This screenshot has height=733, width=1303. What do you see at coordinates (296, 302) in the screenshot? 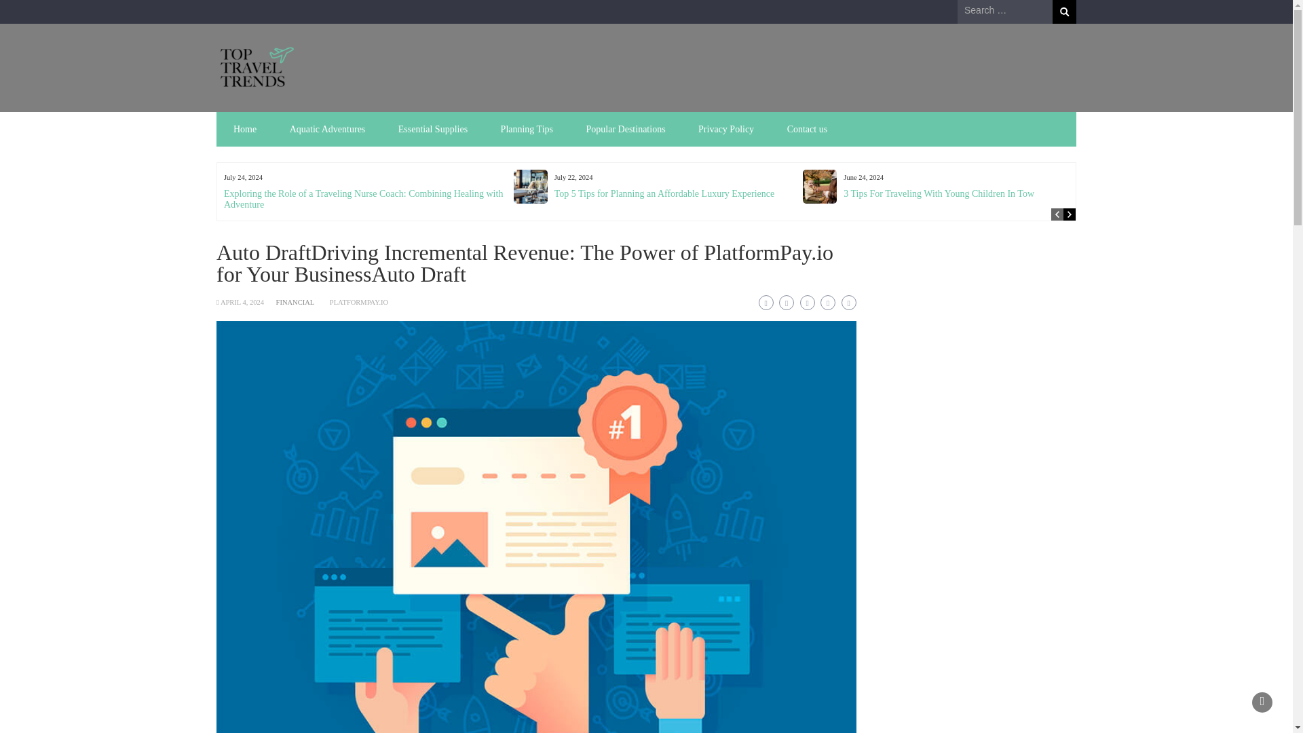
I see `FINANCIAL` at bounding box center [296, 302].